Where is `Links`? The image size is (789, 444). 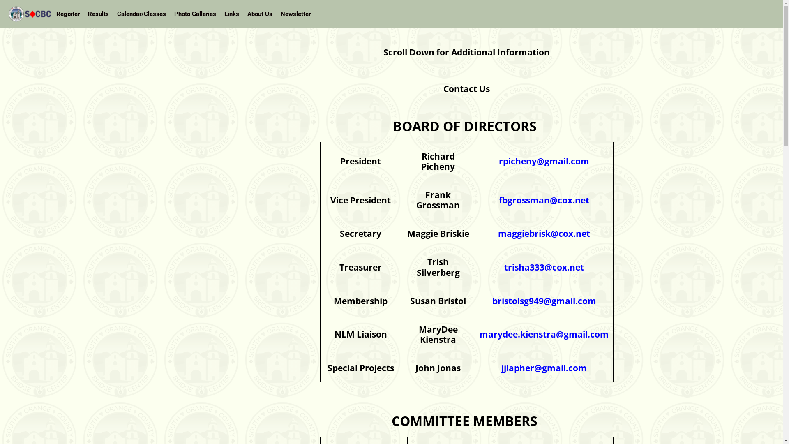
Links is located at coordinates (232, 14).